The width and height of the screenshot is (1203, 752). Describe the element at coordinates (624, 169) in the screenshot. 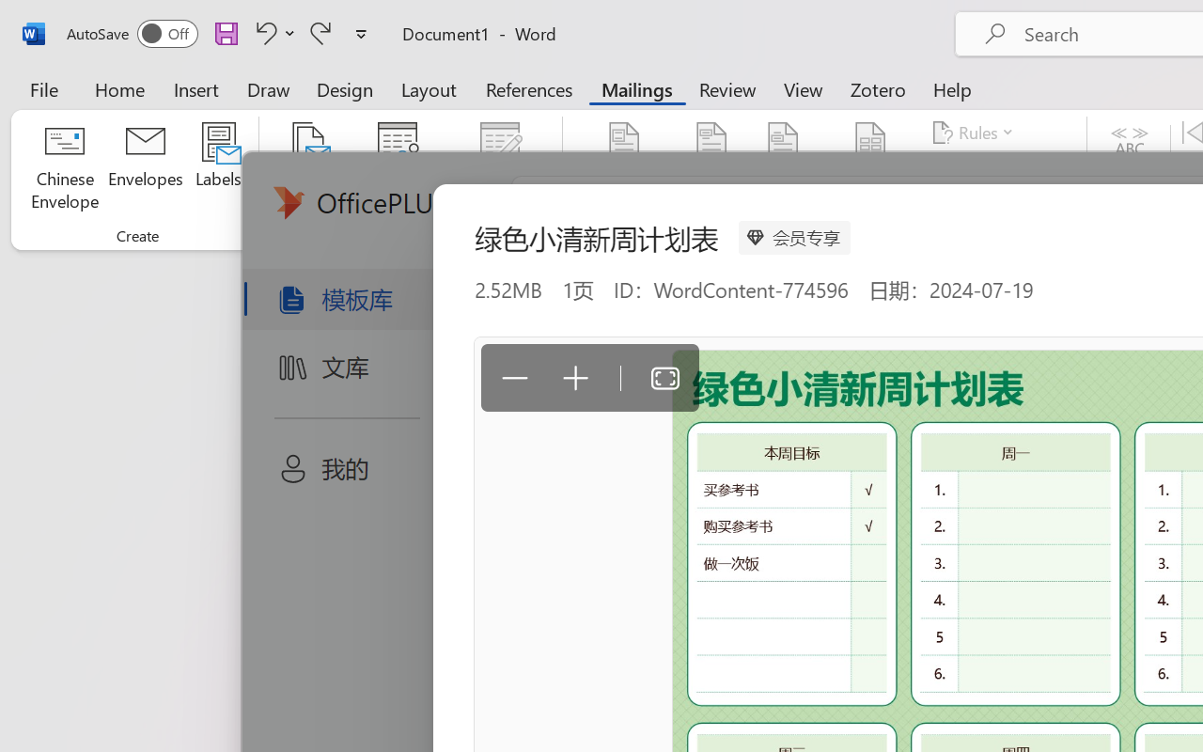

I see `Highlight Merge Fields` at that location.